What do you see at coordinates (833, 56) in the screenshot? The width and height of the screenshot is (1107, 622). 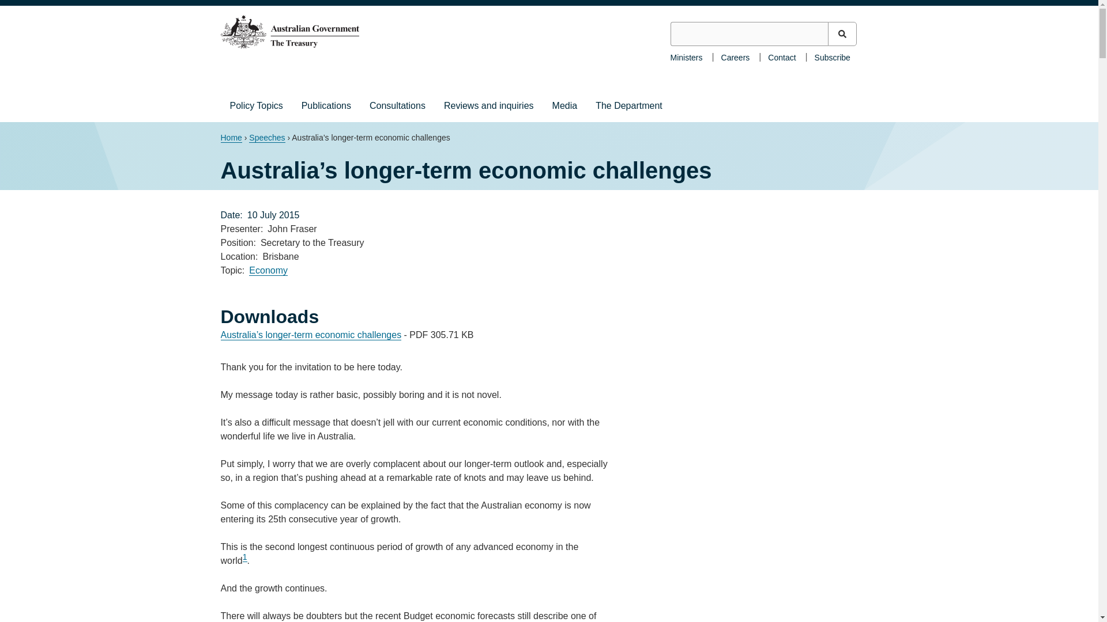 I see `Subscribe` at bounding box center [833, 56].